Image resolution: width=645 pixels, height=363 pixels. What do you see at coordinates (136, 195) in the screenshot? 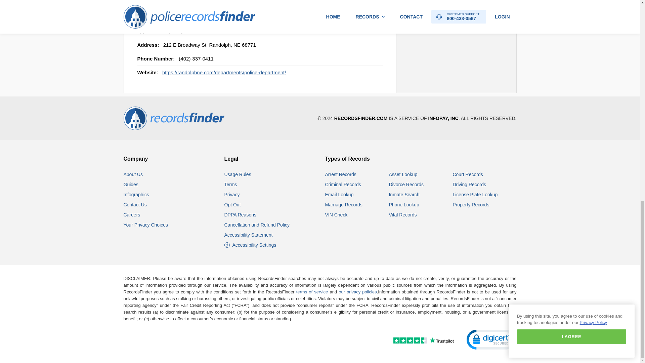
I see `View Public Records Infographics and Statistics` at bounding box center [136, 195].